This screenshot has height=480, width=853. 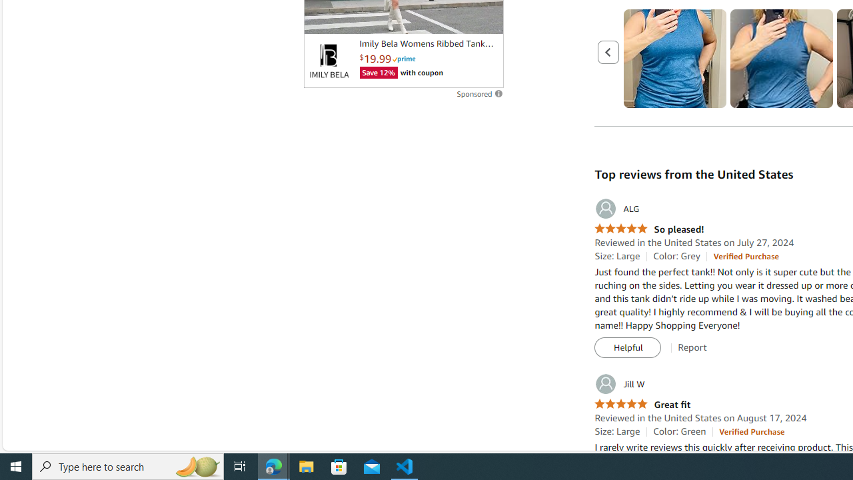 What do you see at coordinates (329, 61) in the screenshot?
I see `Logo` at bounding box center [329, 61].